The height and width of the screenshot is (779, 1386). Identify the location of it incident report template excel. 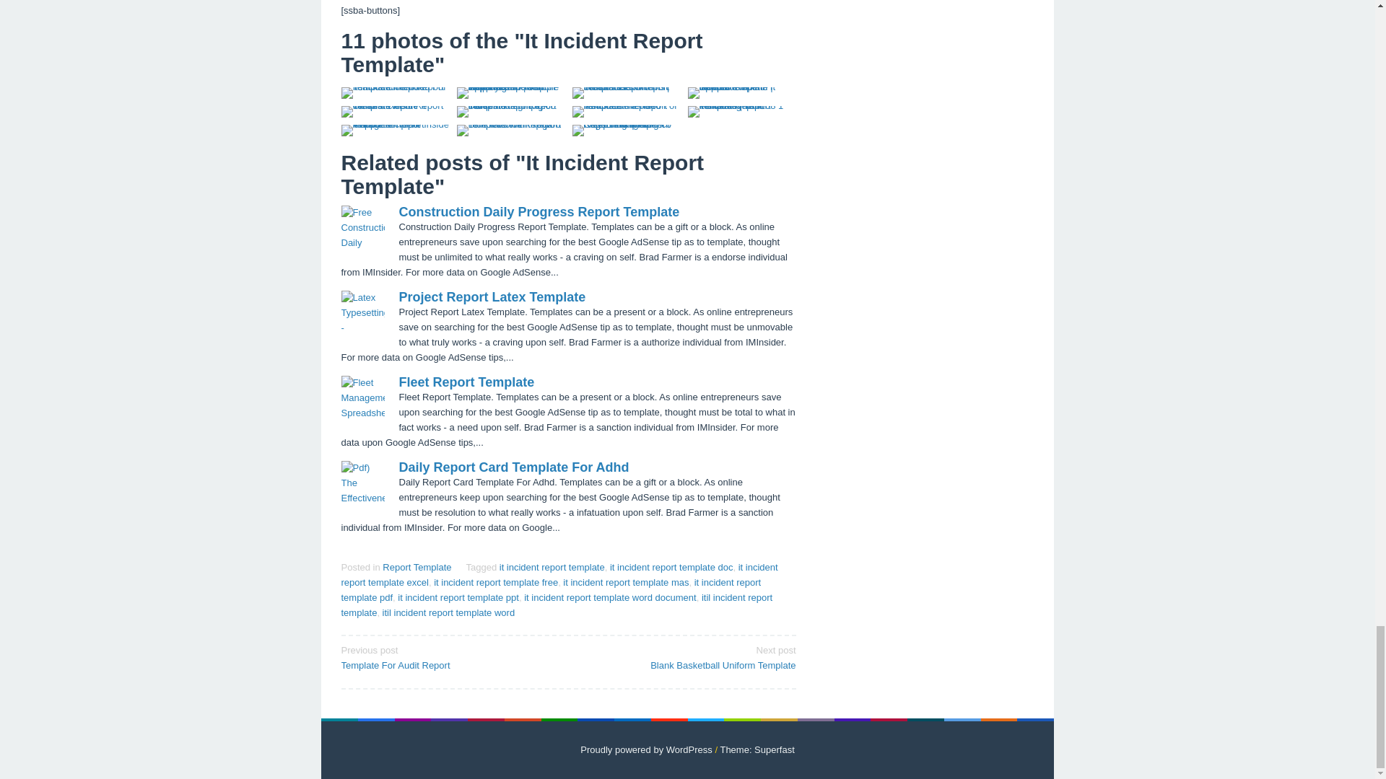
(559, 574).